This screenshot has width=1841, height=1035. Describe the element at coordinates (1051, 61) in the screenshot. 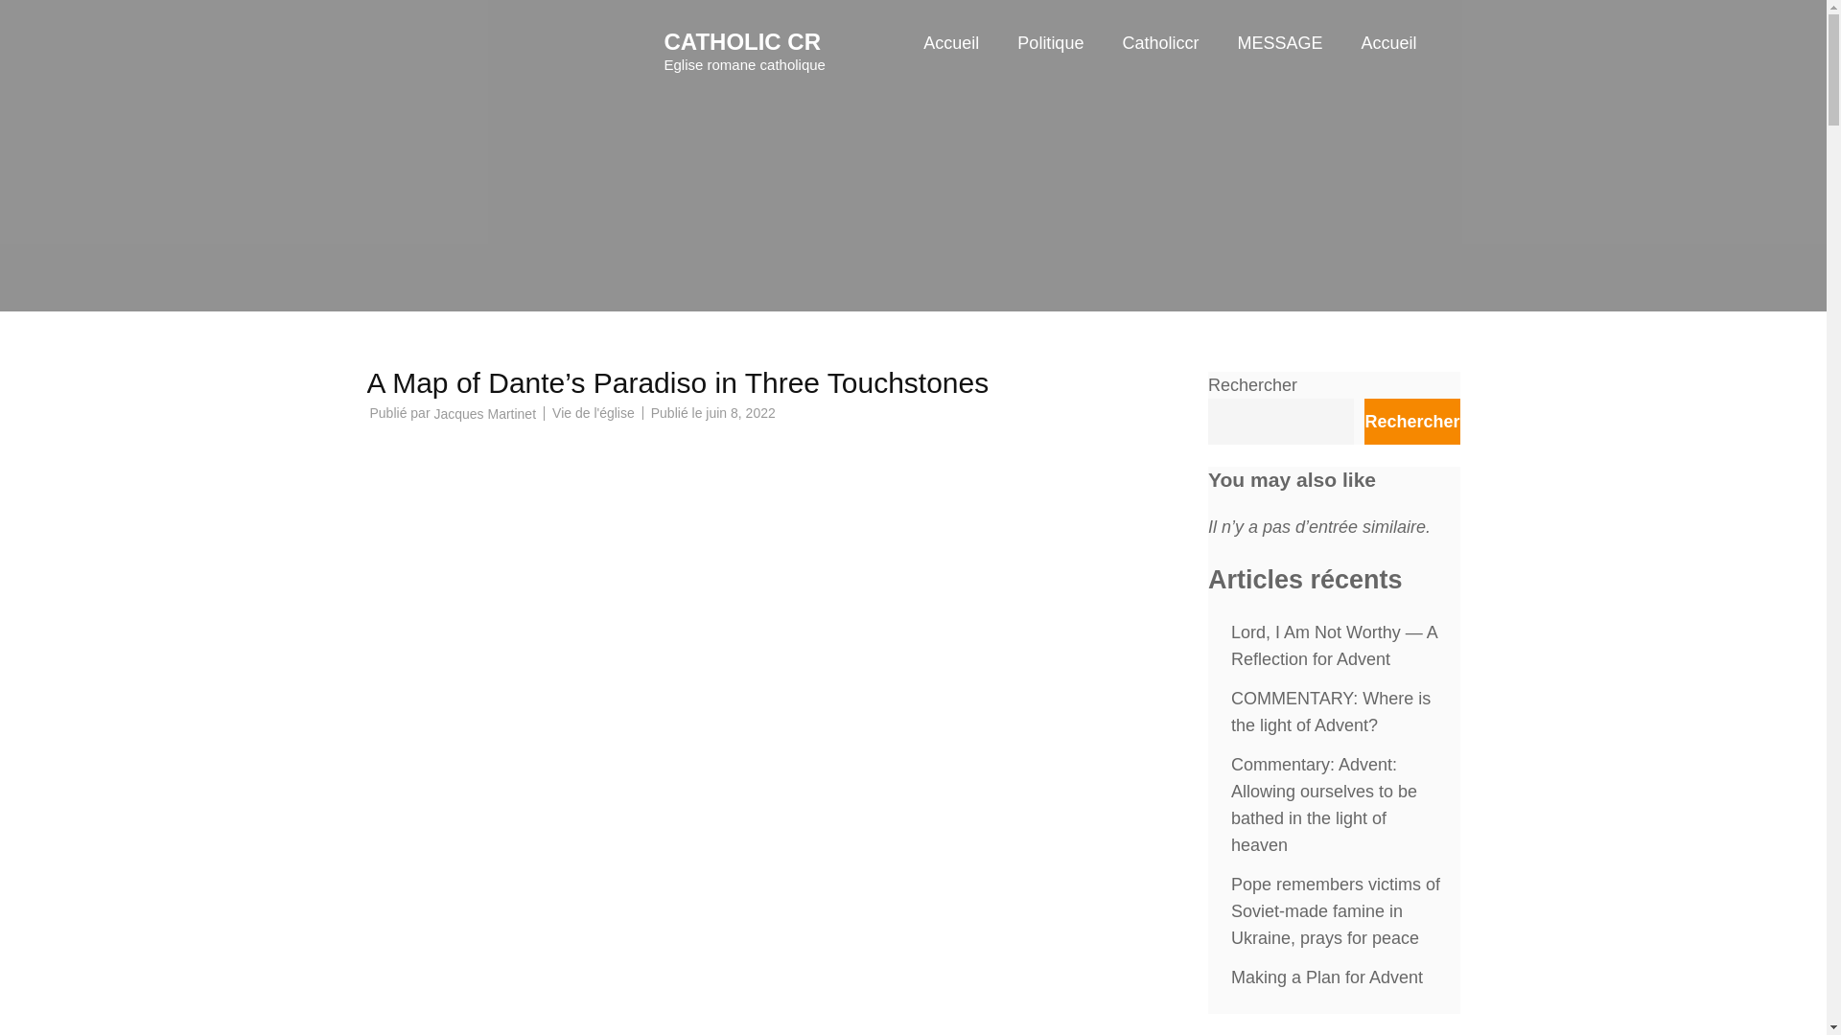

I see `Politique` at that location.